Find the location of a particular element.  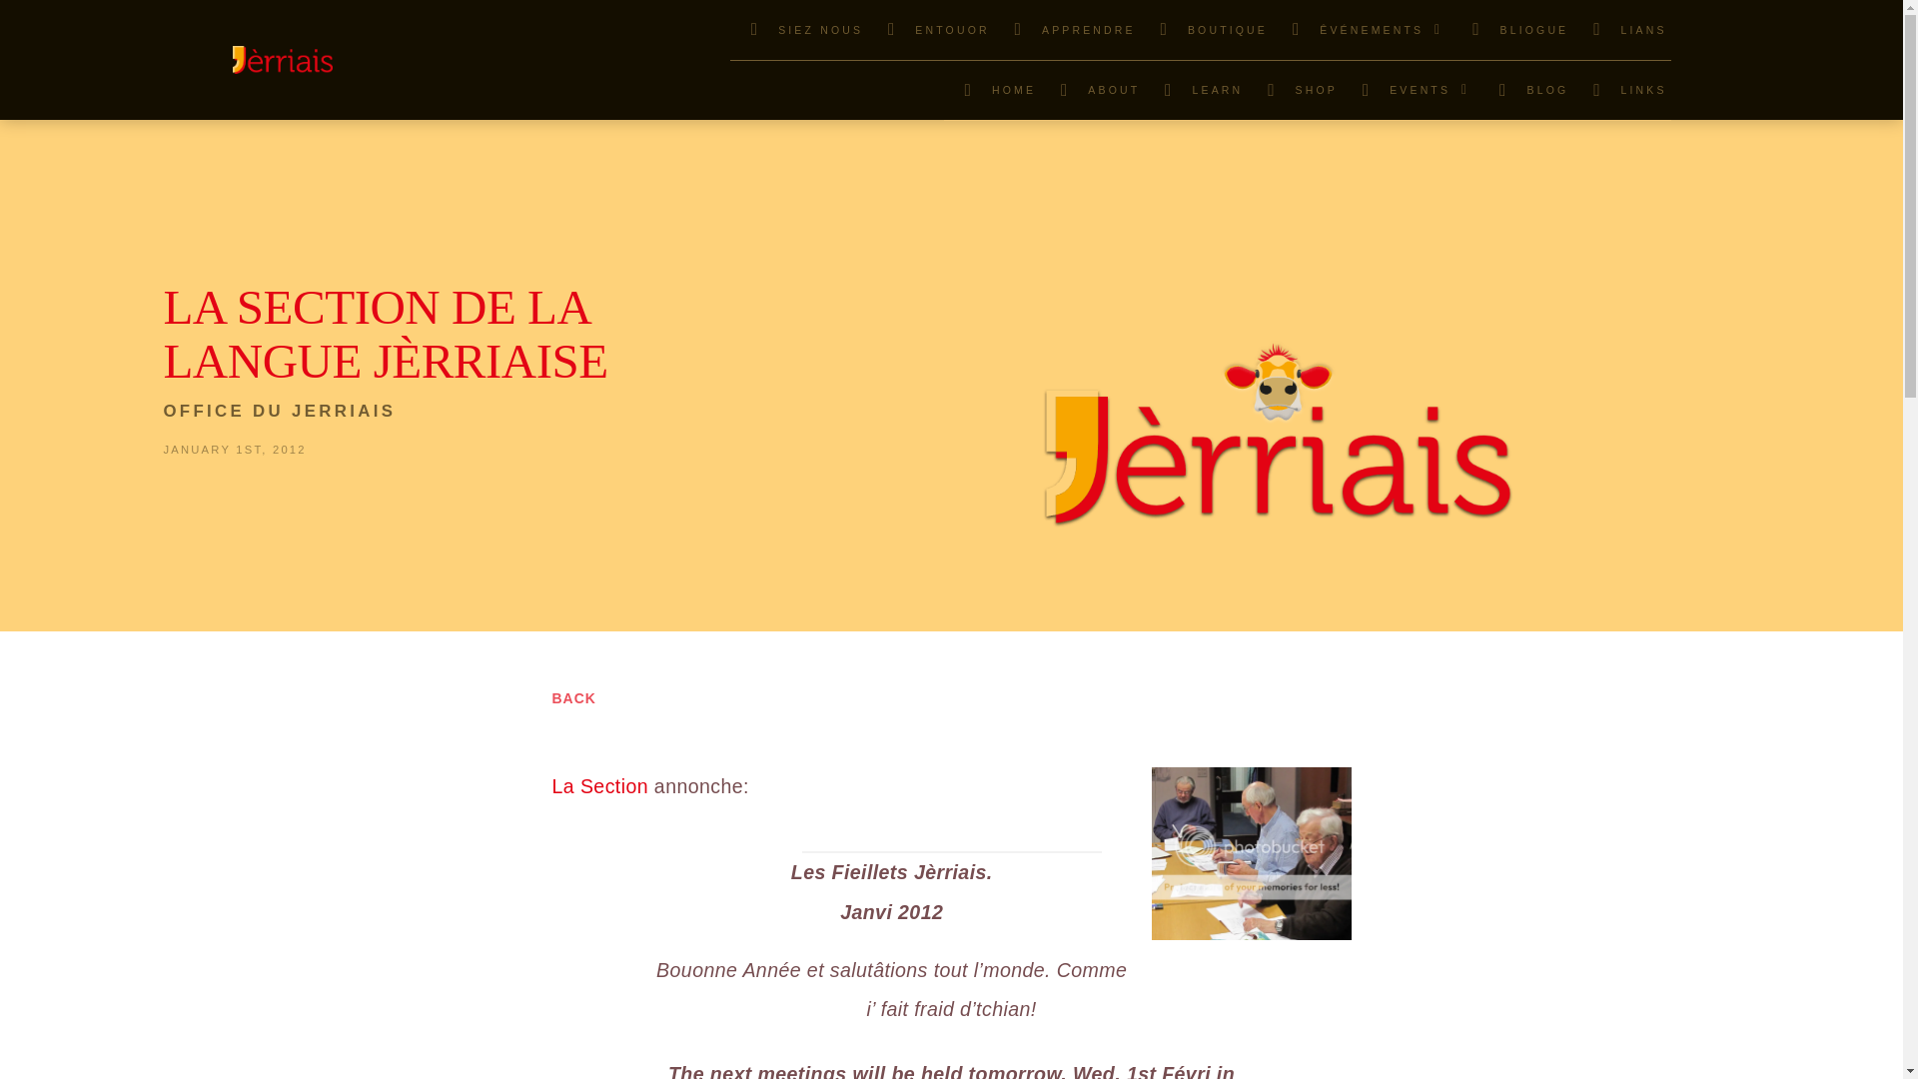

EVENTS is located at coordinates (1410, 90).